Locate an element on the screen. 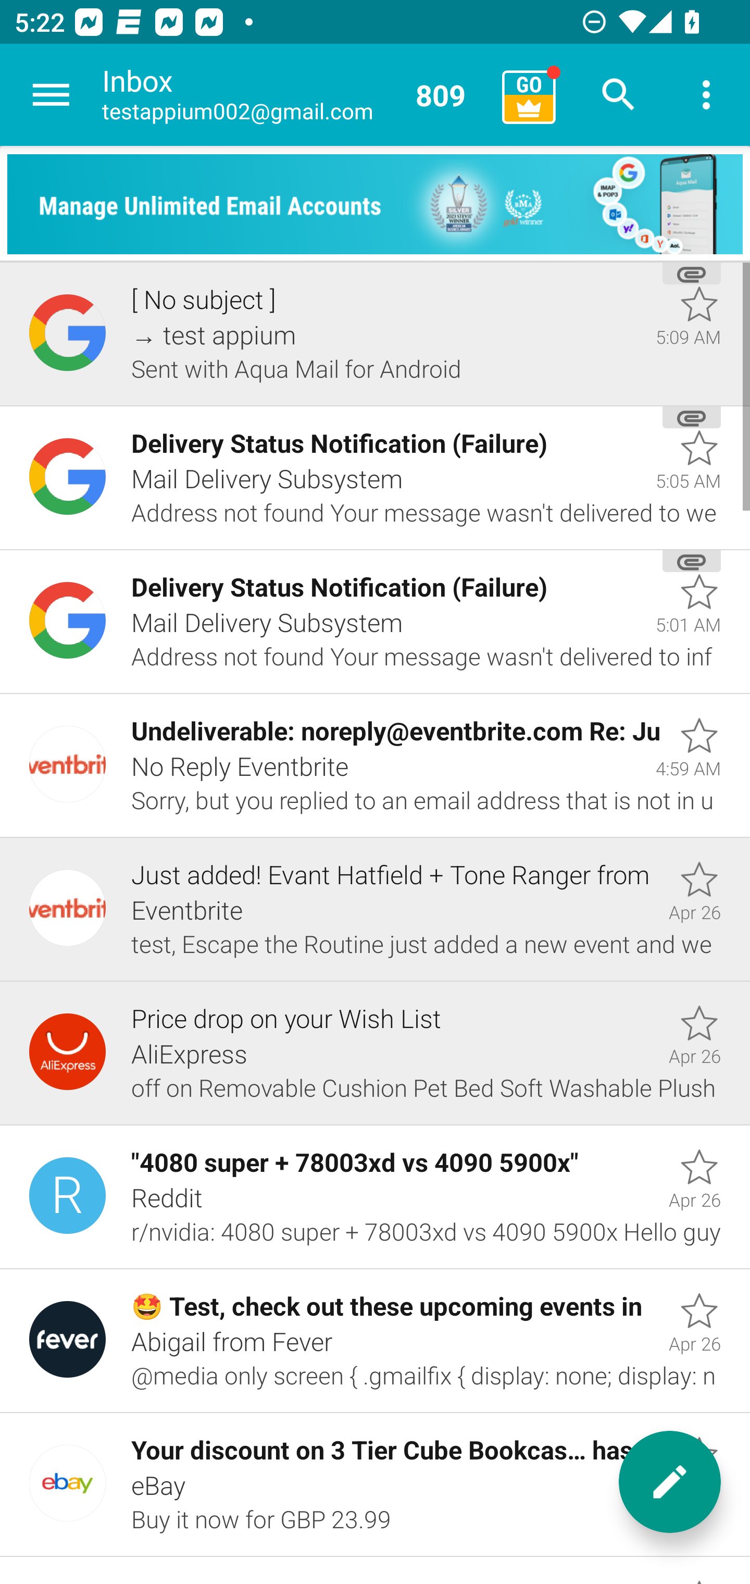  Search is located at coordinates (619, 95).